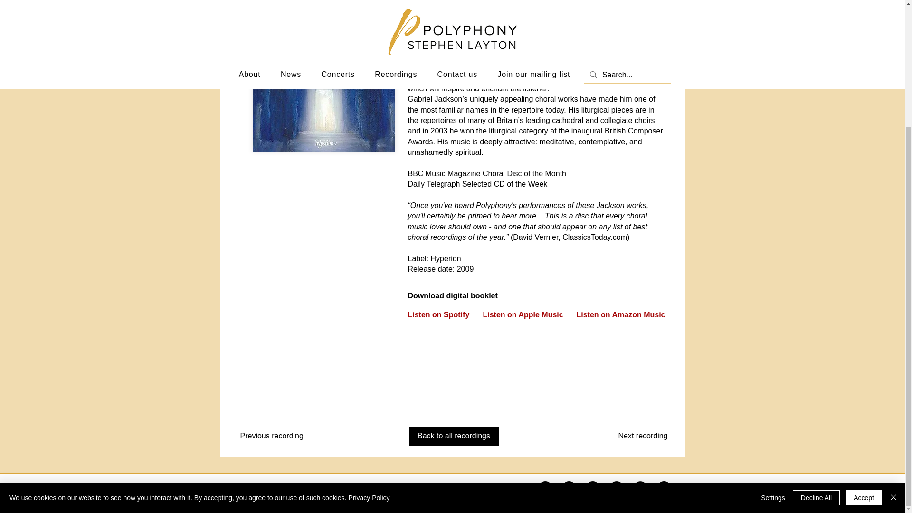  What do you see at coordinates (454, 436) in the screenshot?
I see `Back to all recordings` at bounding box center [454, 436].